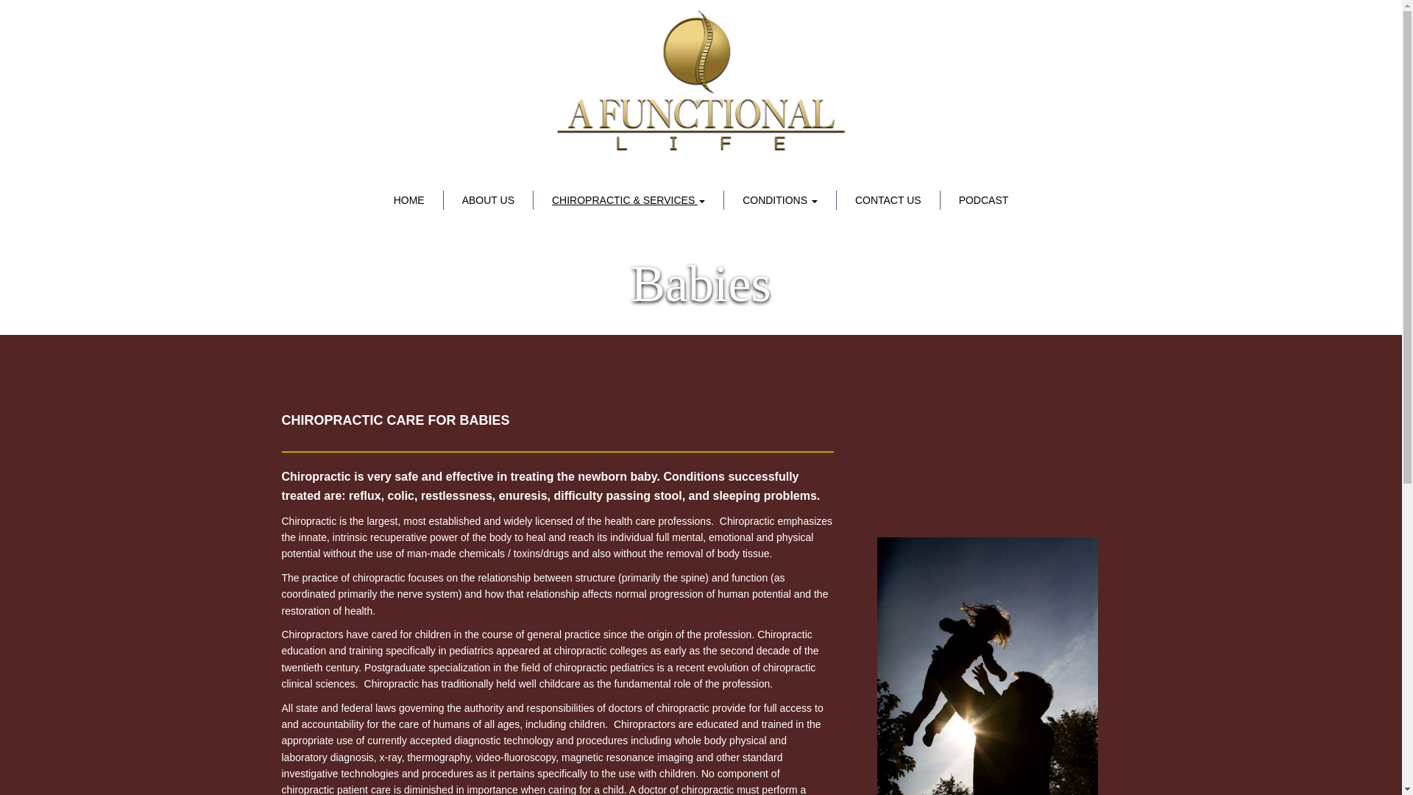 This screenshot has height=795, width=1413. What do you see at coordinates (701, 283) in the screenshot?
I see `Babies` at bounding box center [701, 283].